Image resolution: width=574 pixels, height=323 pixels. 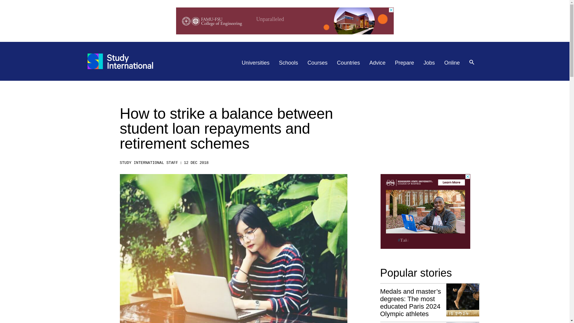 I want to click on STUDY INTERNATIONAL STAFF, so click(x=149, y=163).